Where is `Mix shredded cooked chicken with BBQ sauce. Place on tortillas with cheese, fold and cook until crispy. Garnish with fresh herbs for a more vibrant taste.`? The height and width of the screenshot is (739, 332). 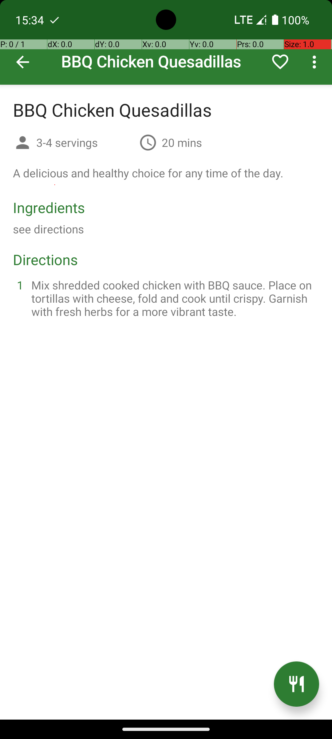 Mix shredded cooked chicken with BBQ sauce. Place on tortillas with cheese, fold and cook until crispy. Garnish with fresh herbs for a more vibrant taste. is located at coordinates (173, 298).